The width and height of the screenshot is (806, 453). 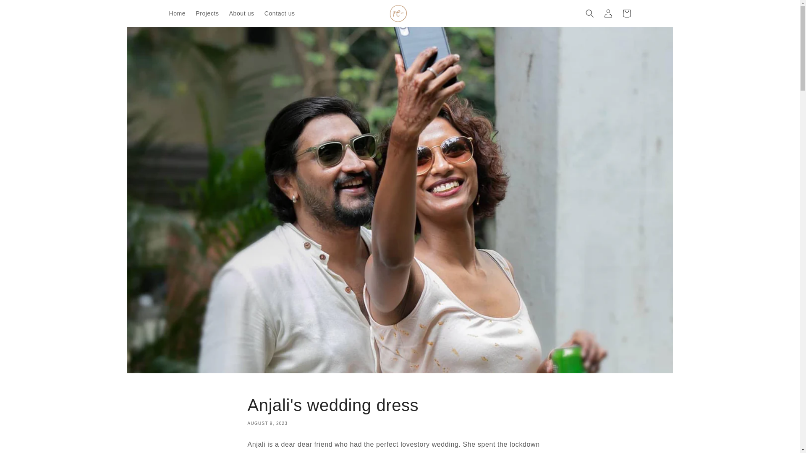 I want to click on Projects, so click(x=207, y=13).